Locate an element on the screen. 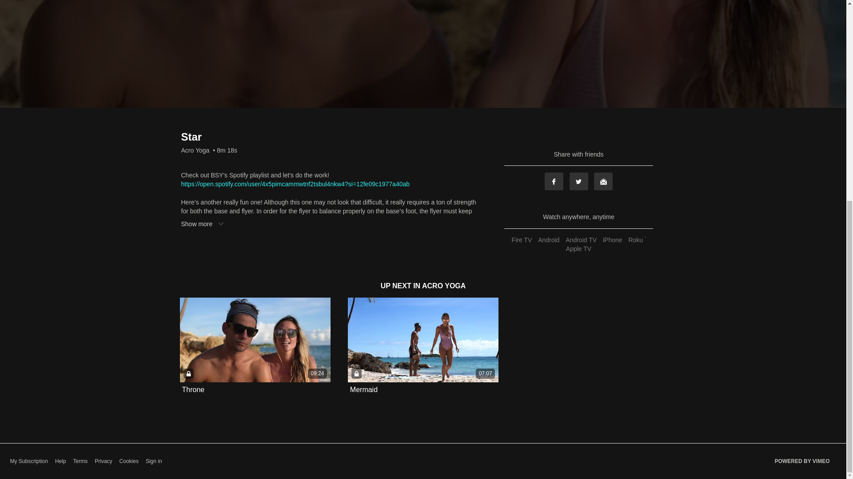 The image size is (853, 479). Facebook is located at coordinates (554, 181).